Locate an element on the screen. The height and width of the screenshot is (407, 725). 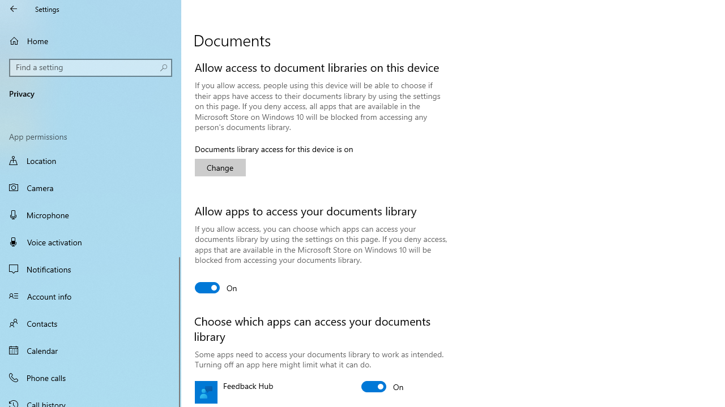
Account info is located at coordinates (91, 296).